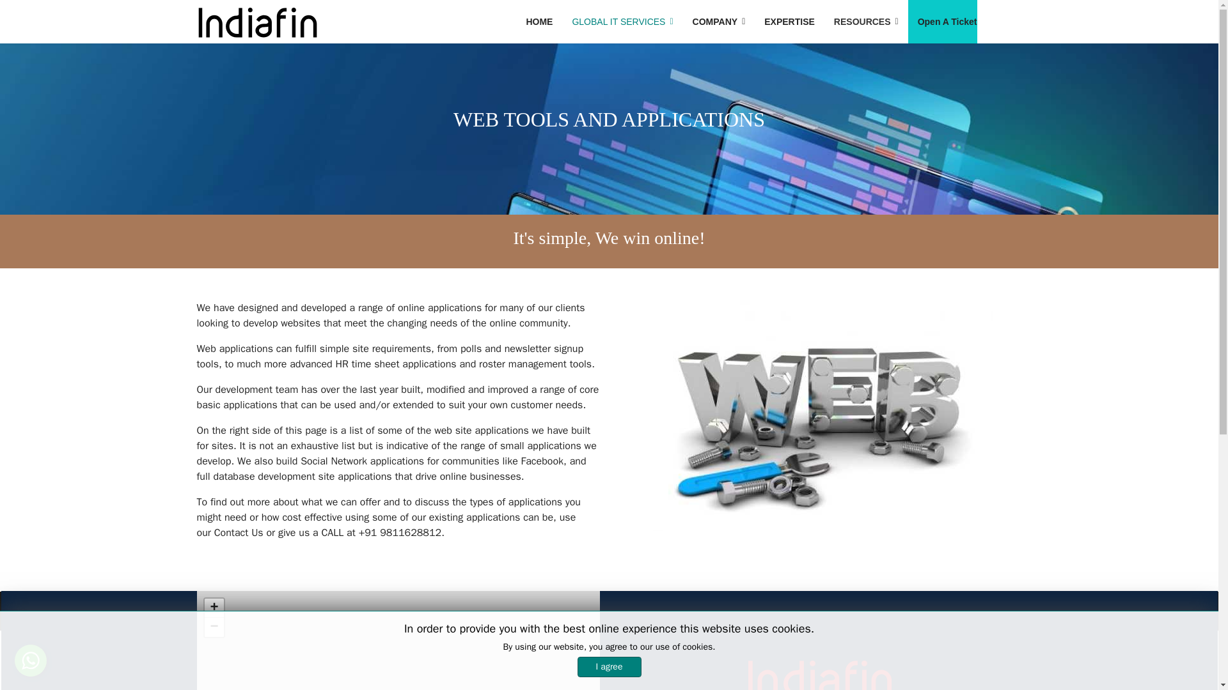 This screenshot has width=1228, height=690. What do you see at coordinates (214, 608) in the screenshot?
I see `Zoom in` at bounding box center [214, 608].